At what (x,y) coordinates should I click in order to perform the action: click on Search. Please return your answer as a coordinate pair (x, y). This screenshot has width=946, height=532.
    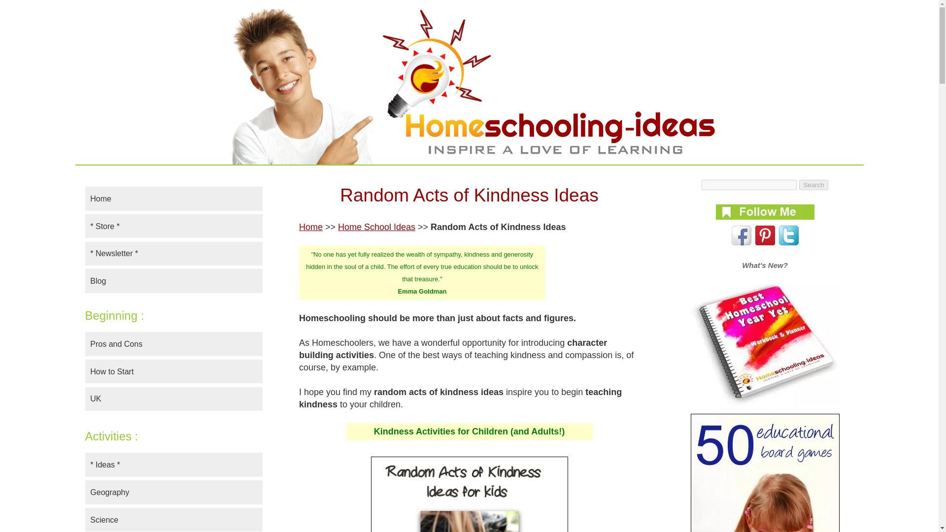
    Looking at the image, I should click on (813, 185).